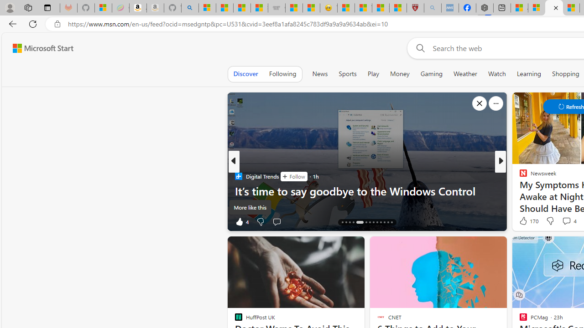  What do you see at coordinates (519, 176) in the screenshot?
I see `Popular Mechanics` at bounding box center [519, 176].